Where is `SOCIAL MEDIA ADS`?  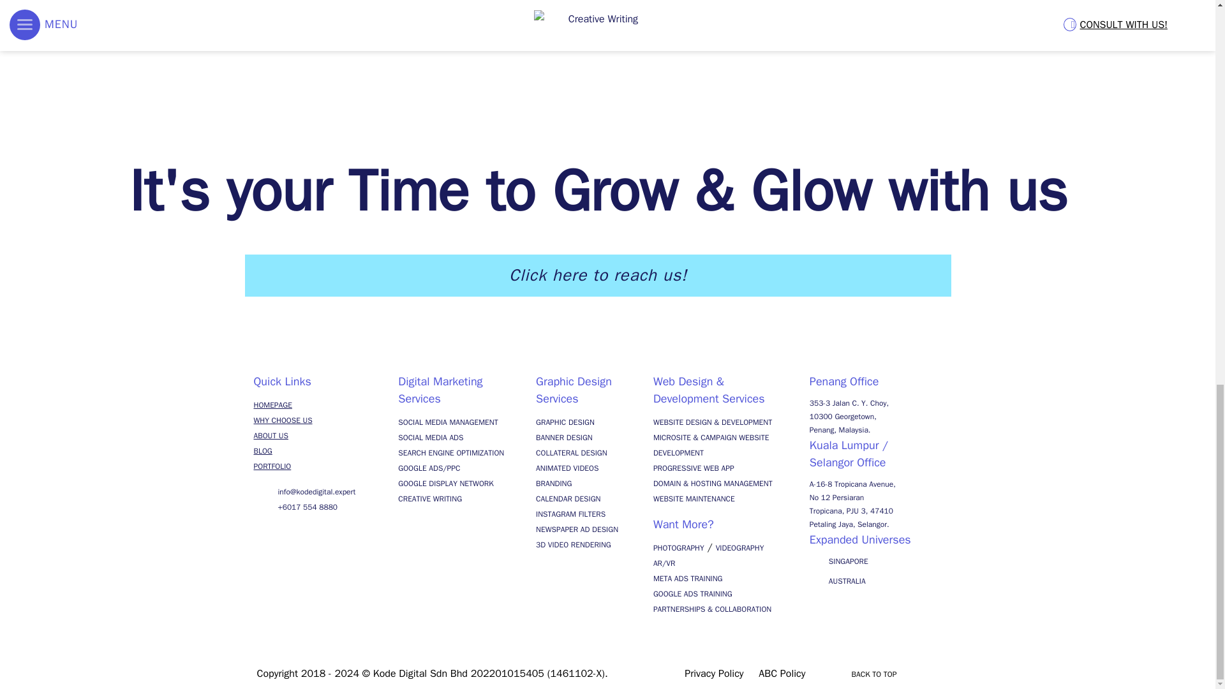
SOCIAL MEDIA ADS is located at coordinates (430, 438).